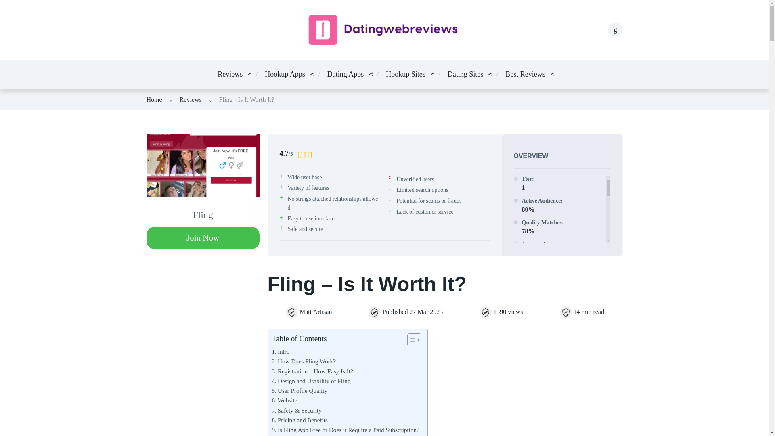 The width and height of the screenshot is (775, 436). What do you see at coordinates (346, 430) in the screenshot?
I see `Is Fling App Free or Does it Require a Paid Subscription?` at bounding box center [346, 430].